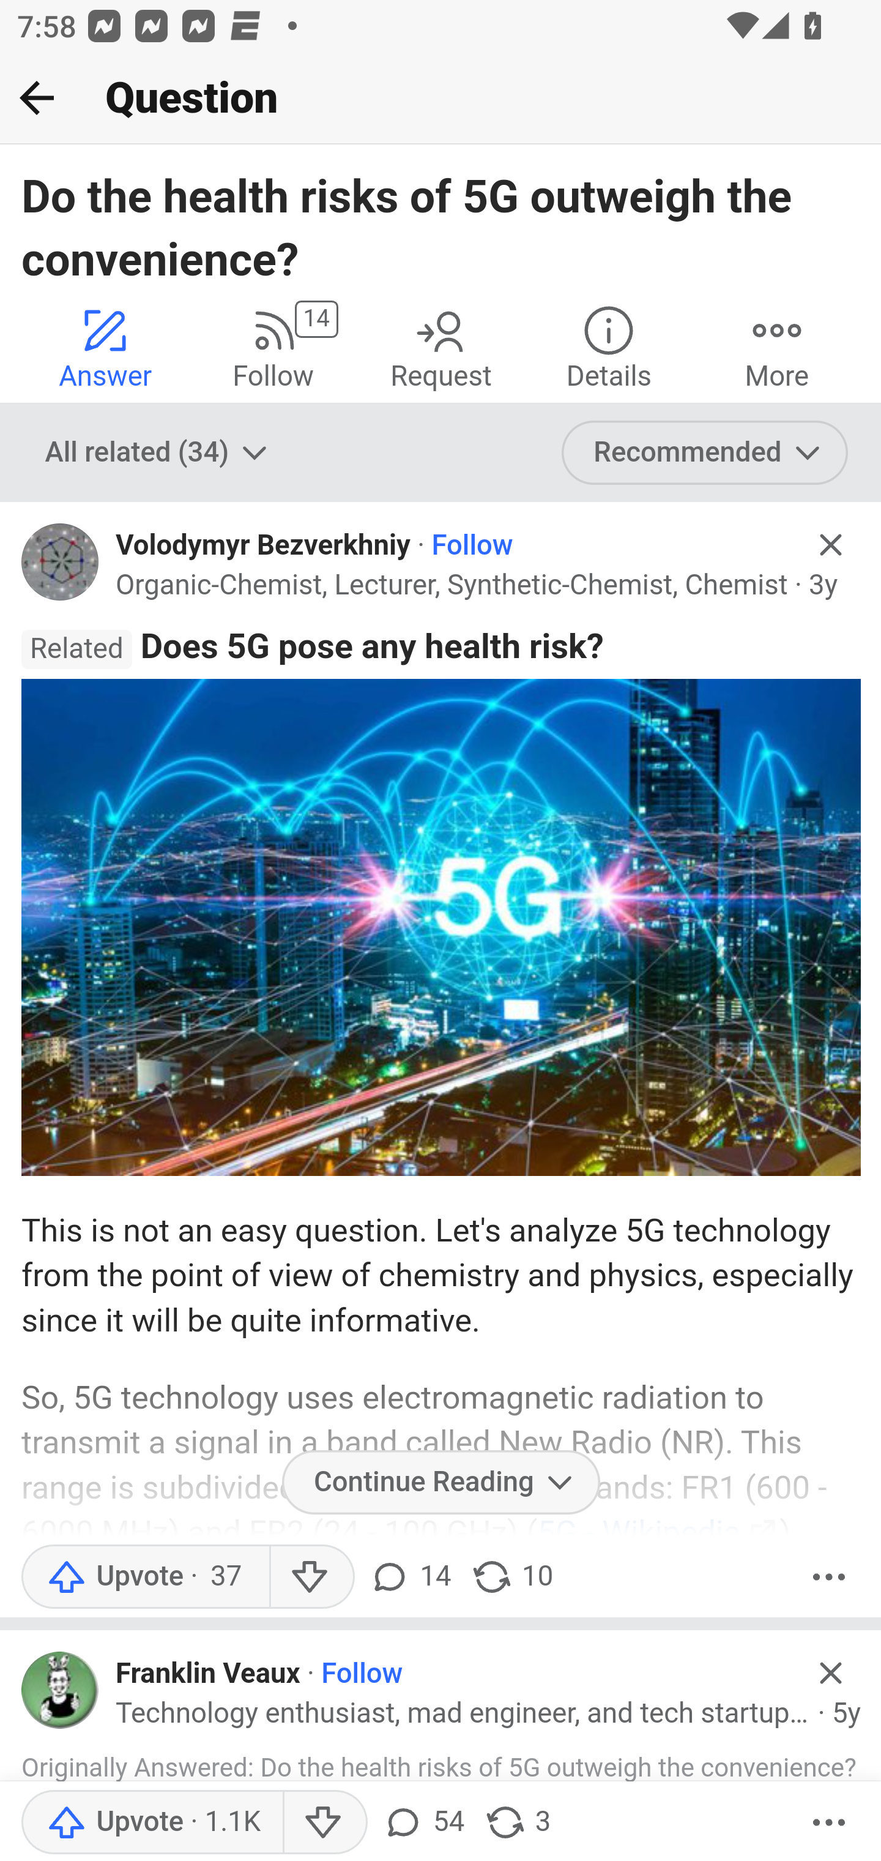  I want to click on Details, so click(609, 346).